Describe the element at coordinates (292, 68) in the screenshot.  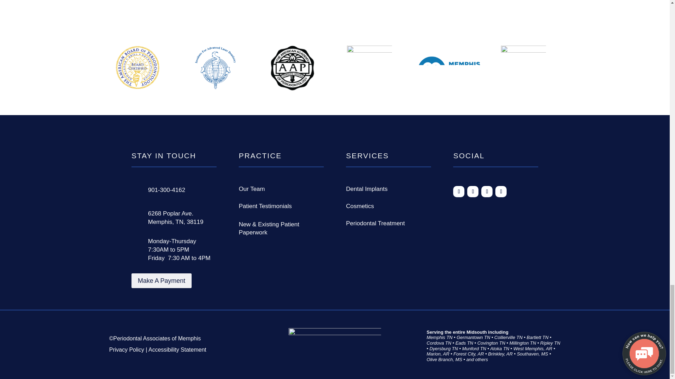
I see `AWARDS footer-37` at that location.